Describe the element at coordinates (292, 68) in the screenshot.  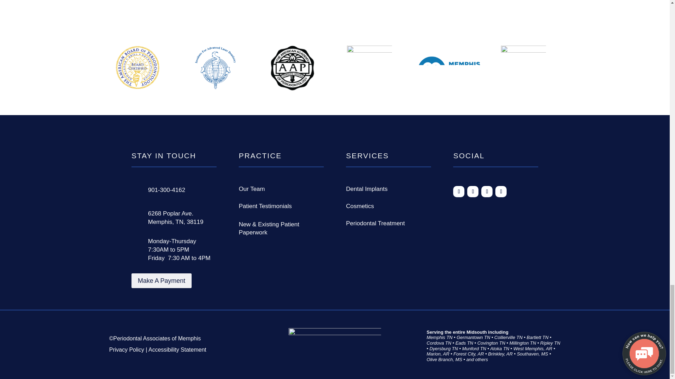
I see `AWARDS footer-37` at that location.